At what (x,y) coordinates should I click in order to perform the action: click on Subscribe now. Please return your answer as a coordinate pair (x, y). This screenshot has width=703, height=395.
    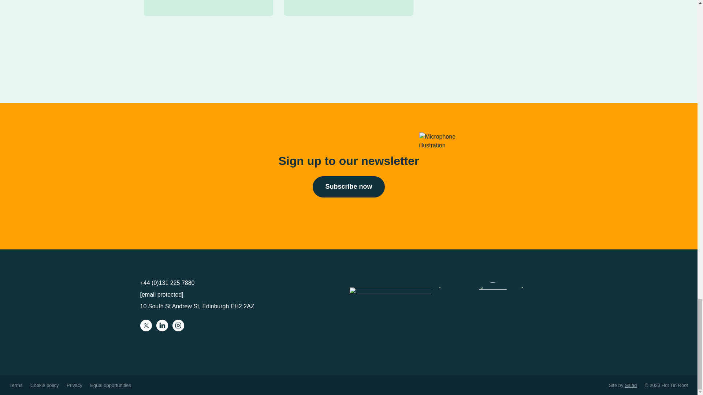
    Looking at the image, I should click on (349, 187).